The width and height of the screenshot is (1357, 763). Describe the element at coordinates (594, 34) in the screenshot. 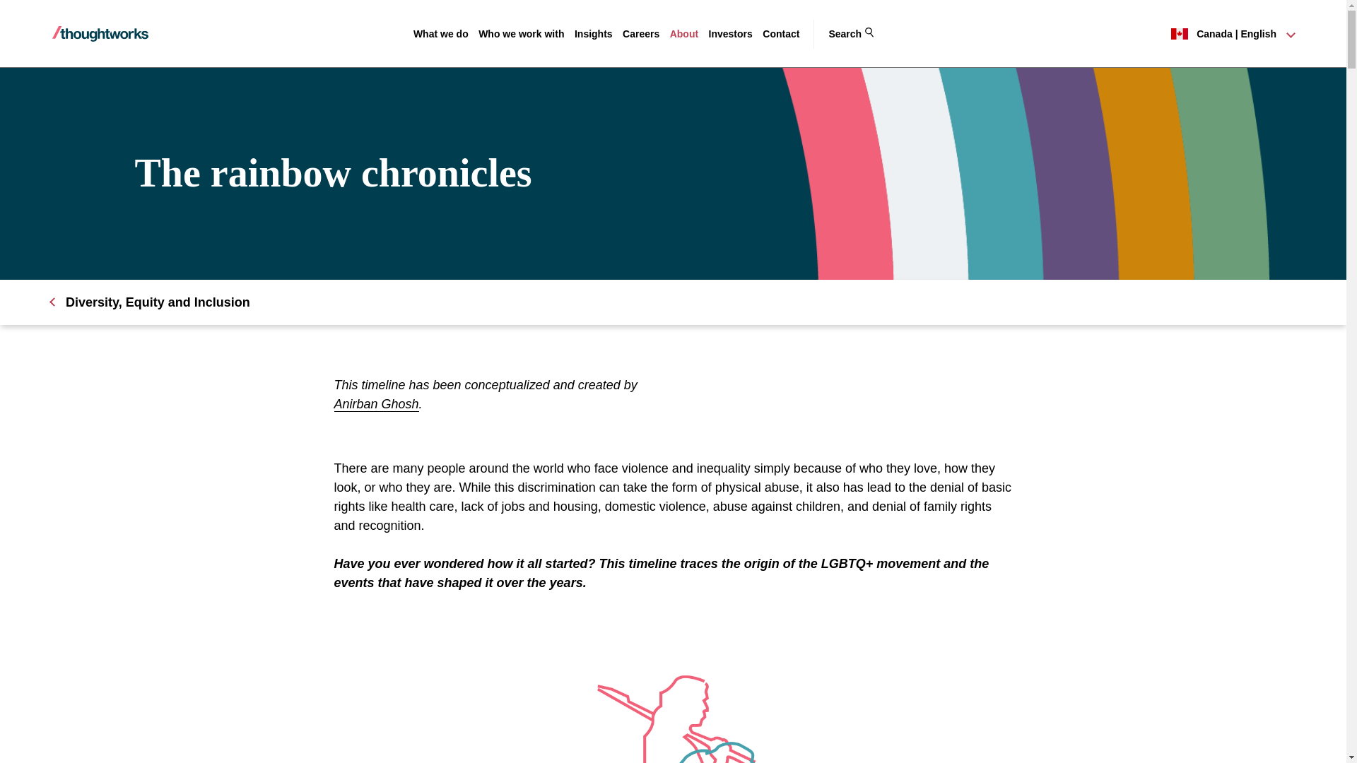

I see `Insights` at that location.